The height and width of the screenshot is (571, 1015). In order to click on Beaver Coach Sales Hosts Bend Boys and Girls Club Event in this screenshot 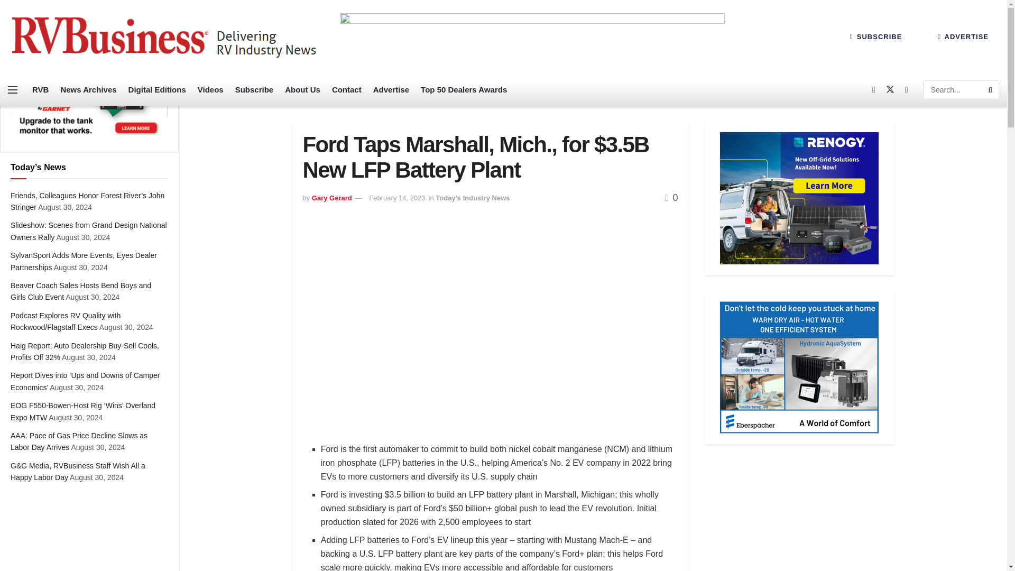, I will do `click(80, 291)`.